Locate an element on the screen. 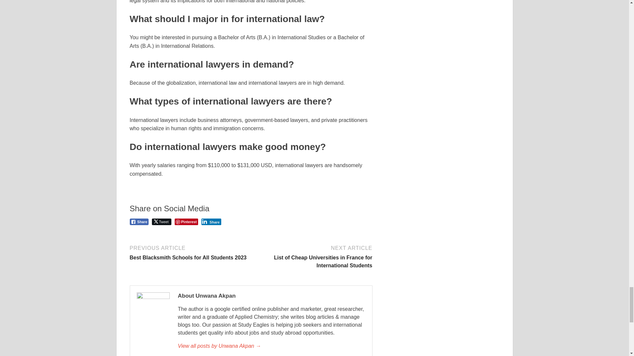 The image size is (634, 356). Unwana Akpan is located at coordinates (271, 346).